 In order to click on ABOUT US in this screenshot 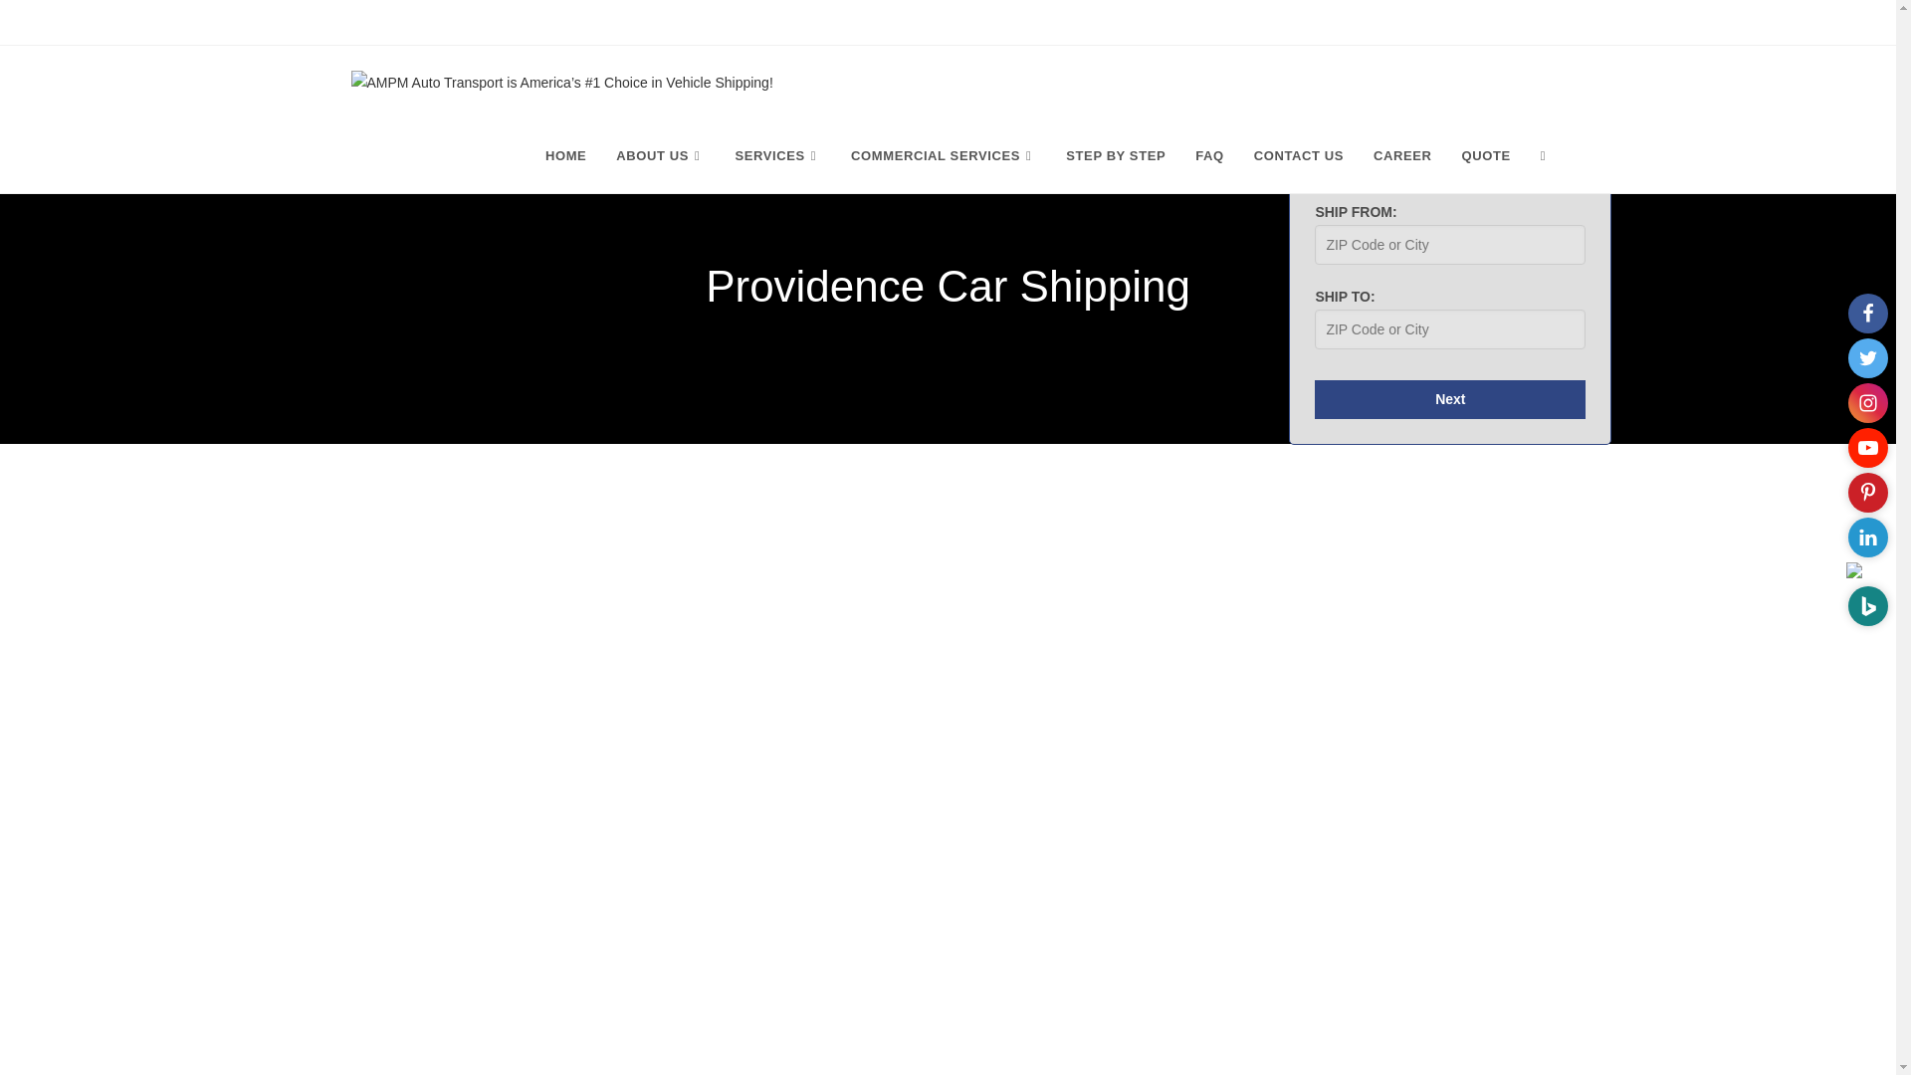, I will do `click(661, 155)`.